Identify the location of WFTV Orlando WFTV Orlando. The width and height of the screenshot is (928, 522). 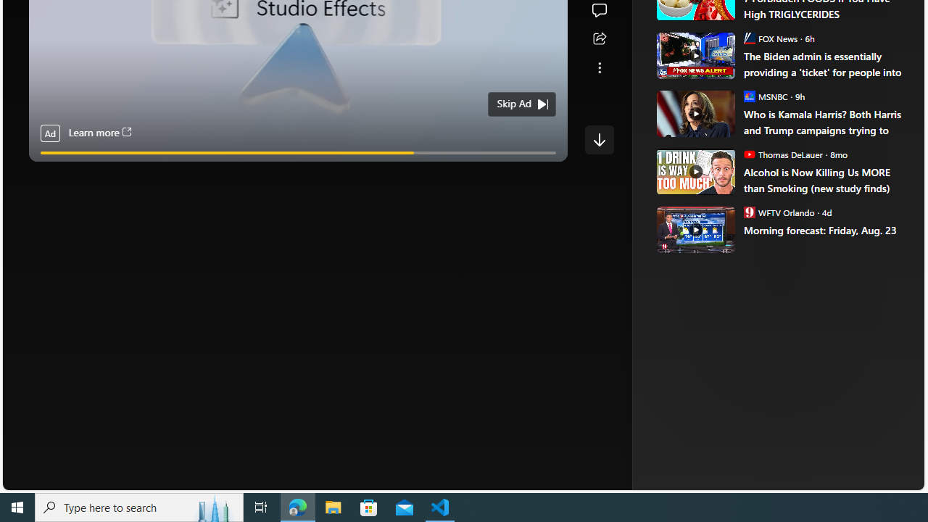
(779, 212).